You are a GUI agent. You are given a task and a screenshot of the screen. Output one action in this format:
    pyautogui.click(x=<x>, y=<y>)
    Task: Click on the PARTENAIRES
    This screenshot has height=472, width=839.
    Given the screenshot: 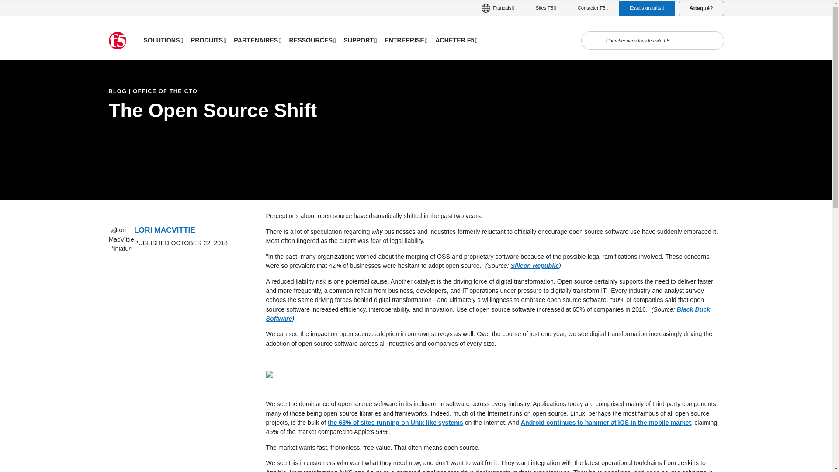 What is the action you would take?
    pyautogui.click(x=257, y=40)
    